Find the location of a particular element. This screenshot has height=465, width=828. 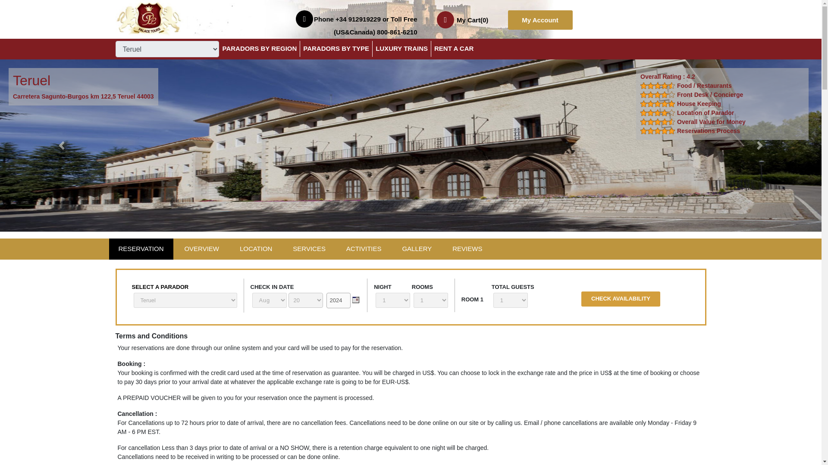

2024 is located at coordinates (338, 301).